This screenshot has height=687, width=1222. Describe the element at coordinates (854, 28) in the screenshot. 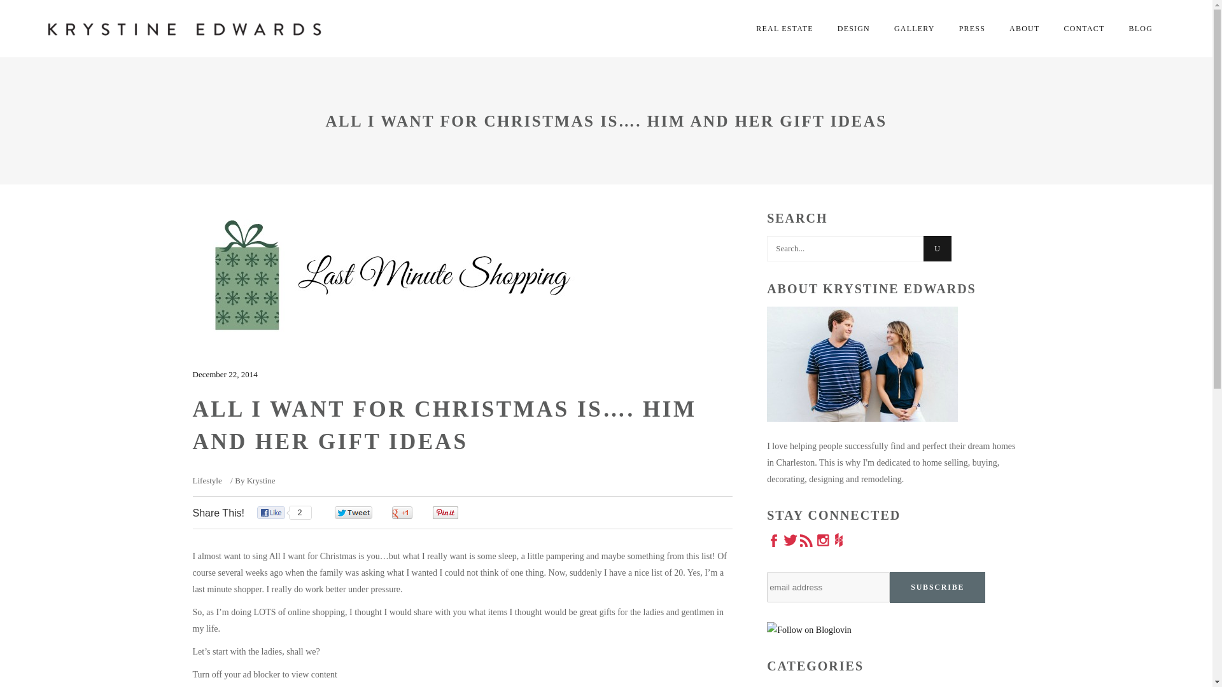

I see `DESIGN` at that location.